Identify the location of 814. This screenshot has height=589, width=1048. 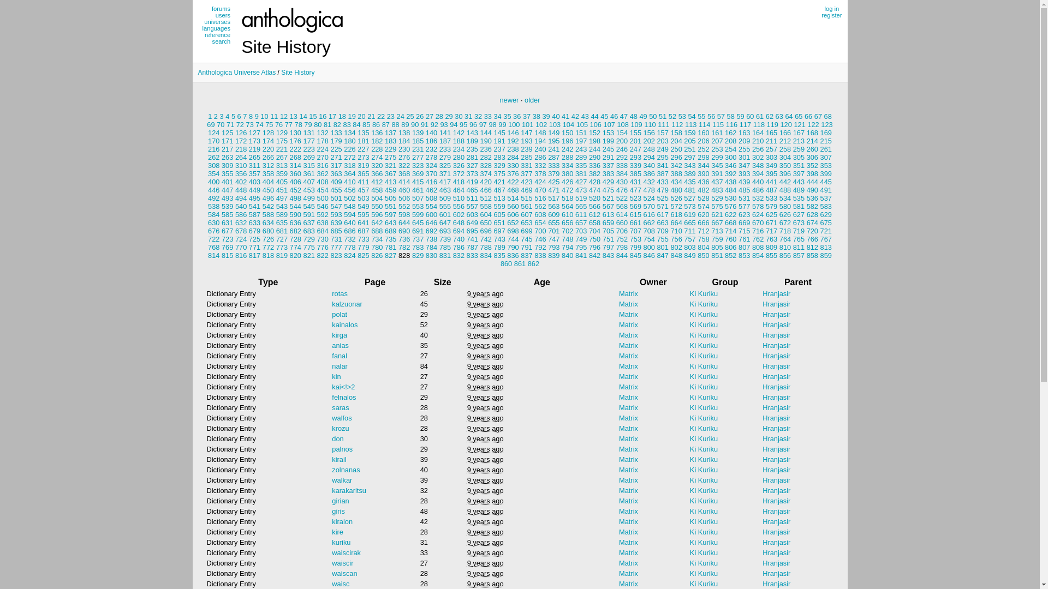
(214, 255).